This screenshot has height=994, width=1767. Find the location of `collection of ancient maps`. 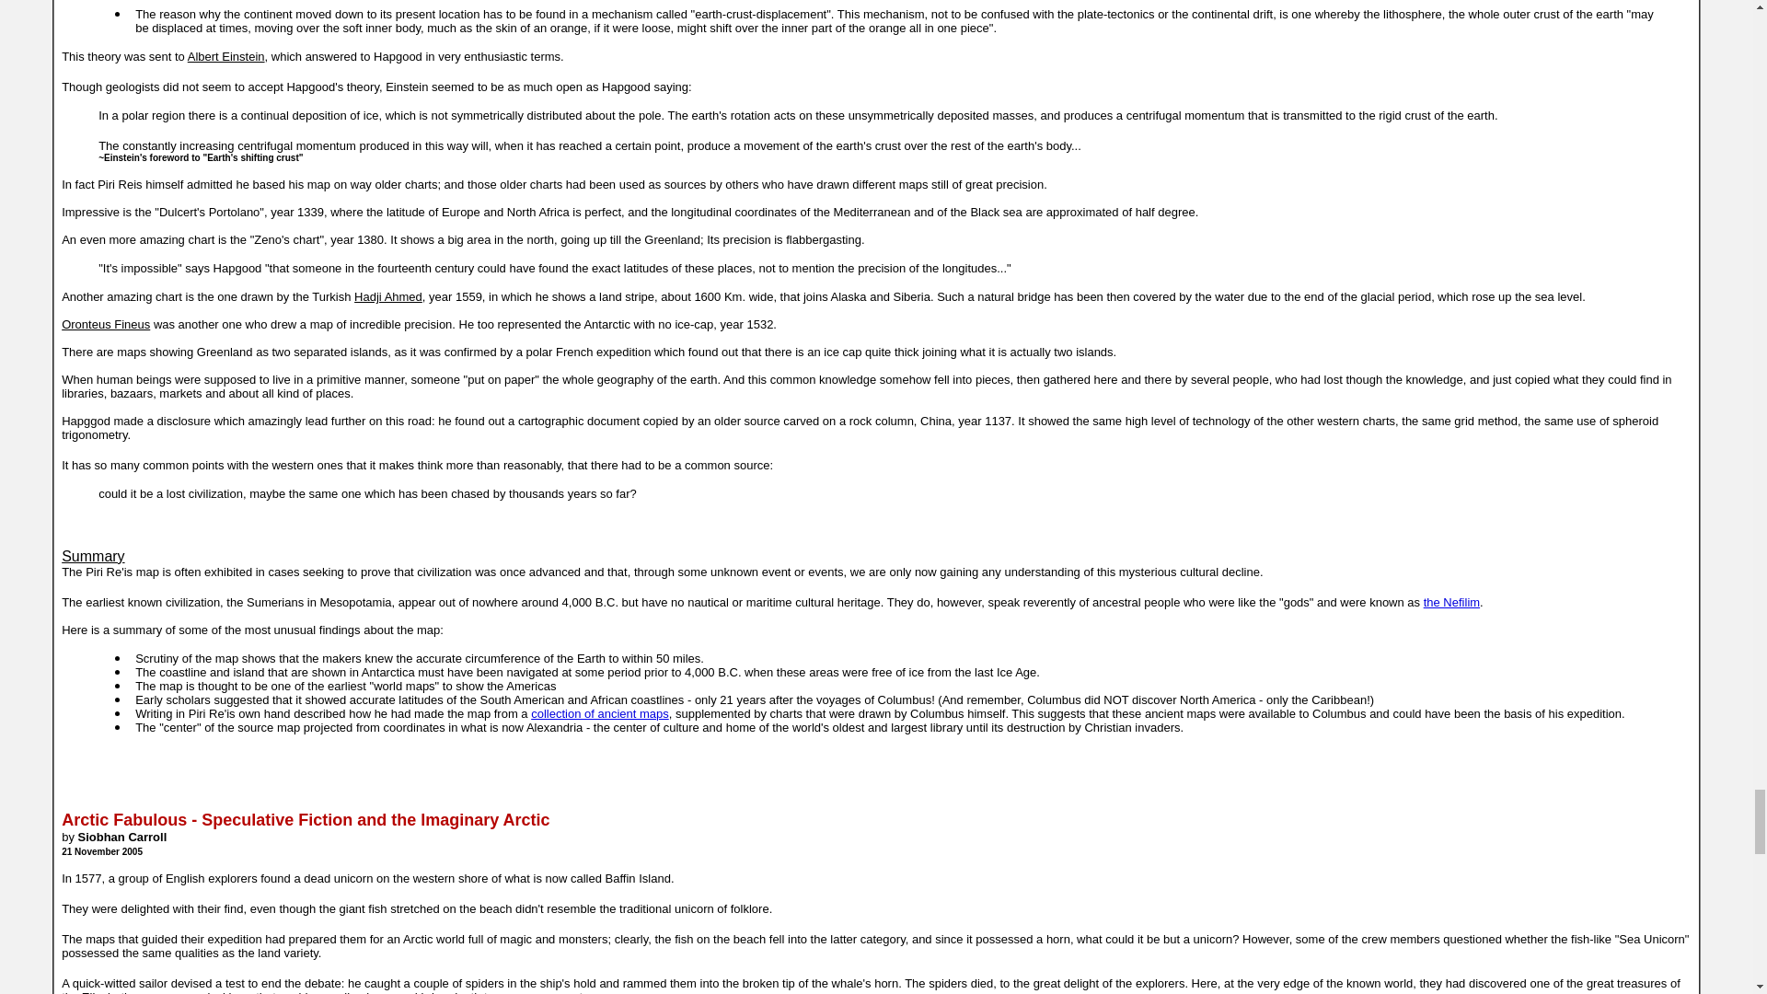

collection of ancient maps is located at coordinates (600, 713).